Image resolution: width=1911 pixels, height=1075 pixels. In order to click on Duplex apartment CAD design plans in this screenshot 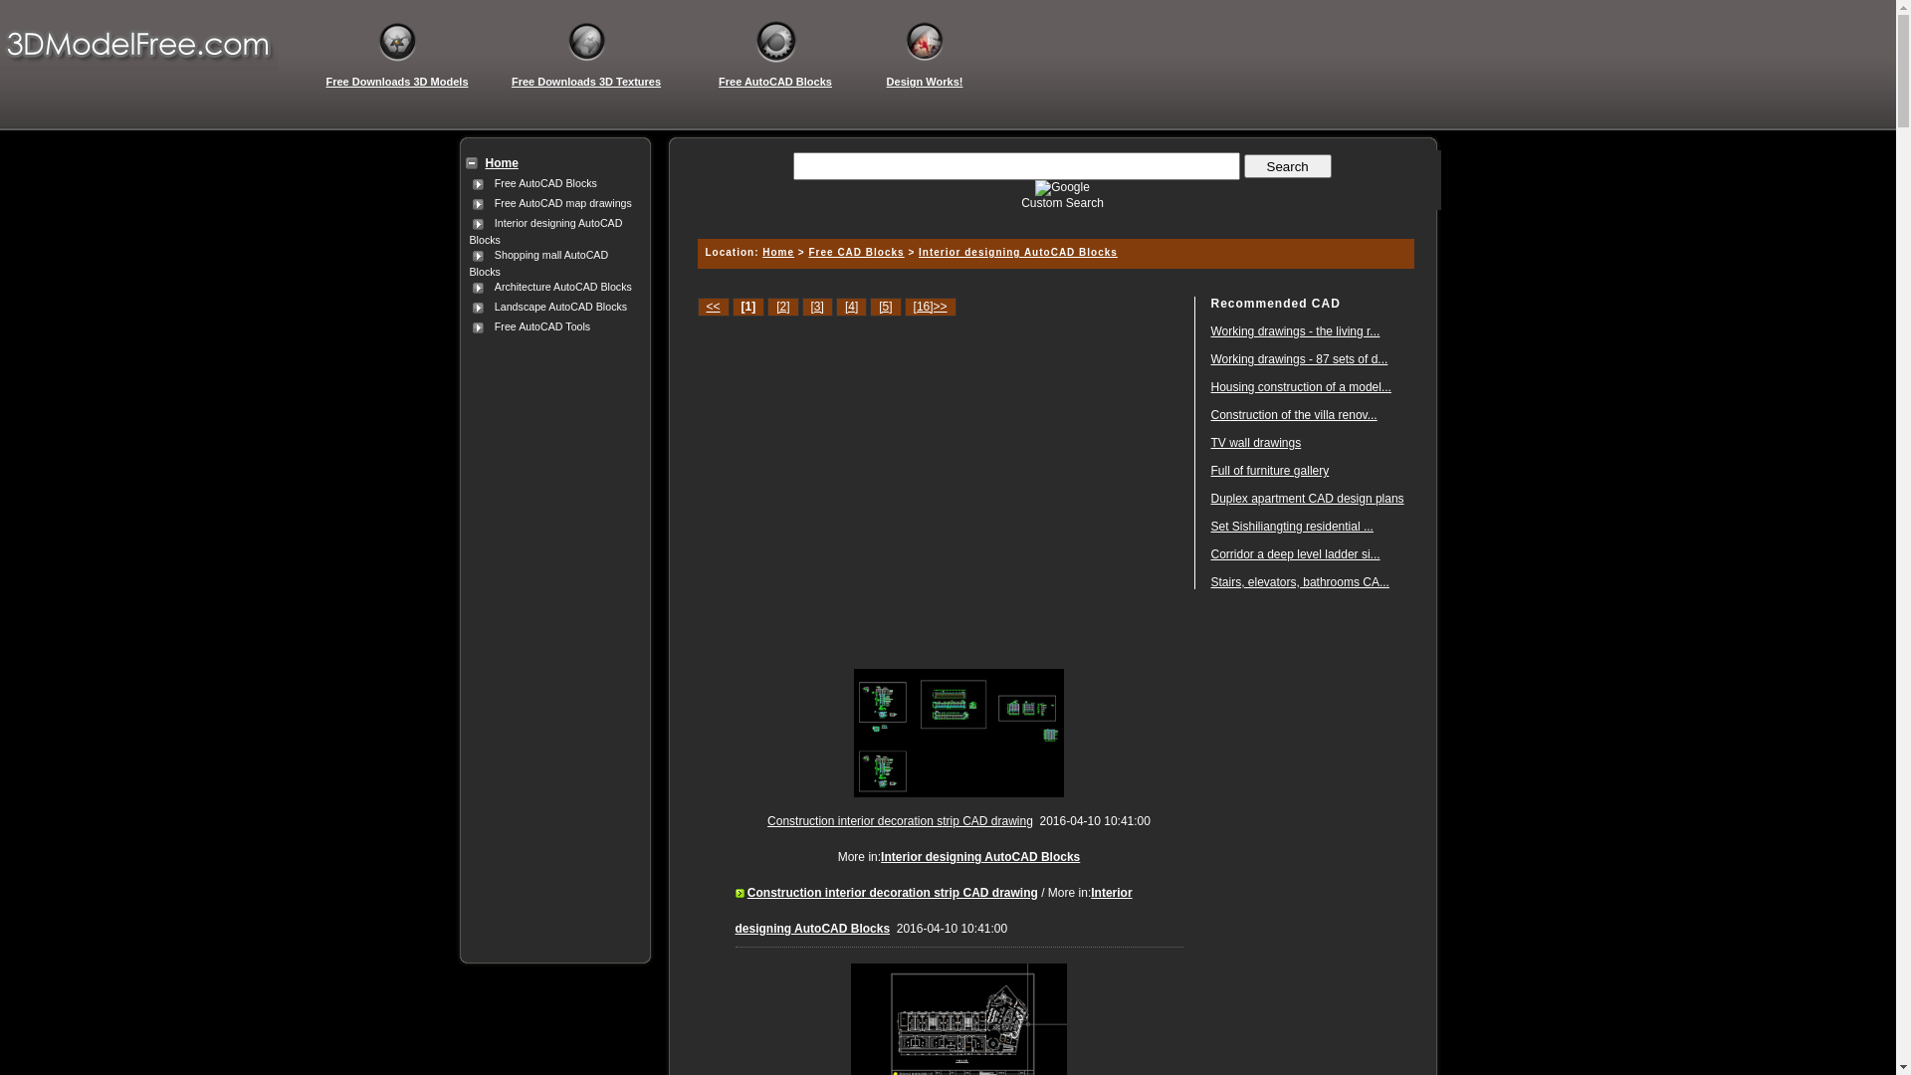, I will do `click(1307, 499)`.